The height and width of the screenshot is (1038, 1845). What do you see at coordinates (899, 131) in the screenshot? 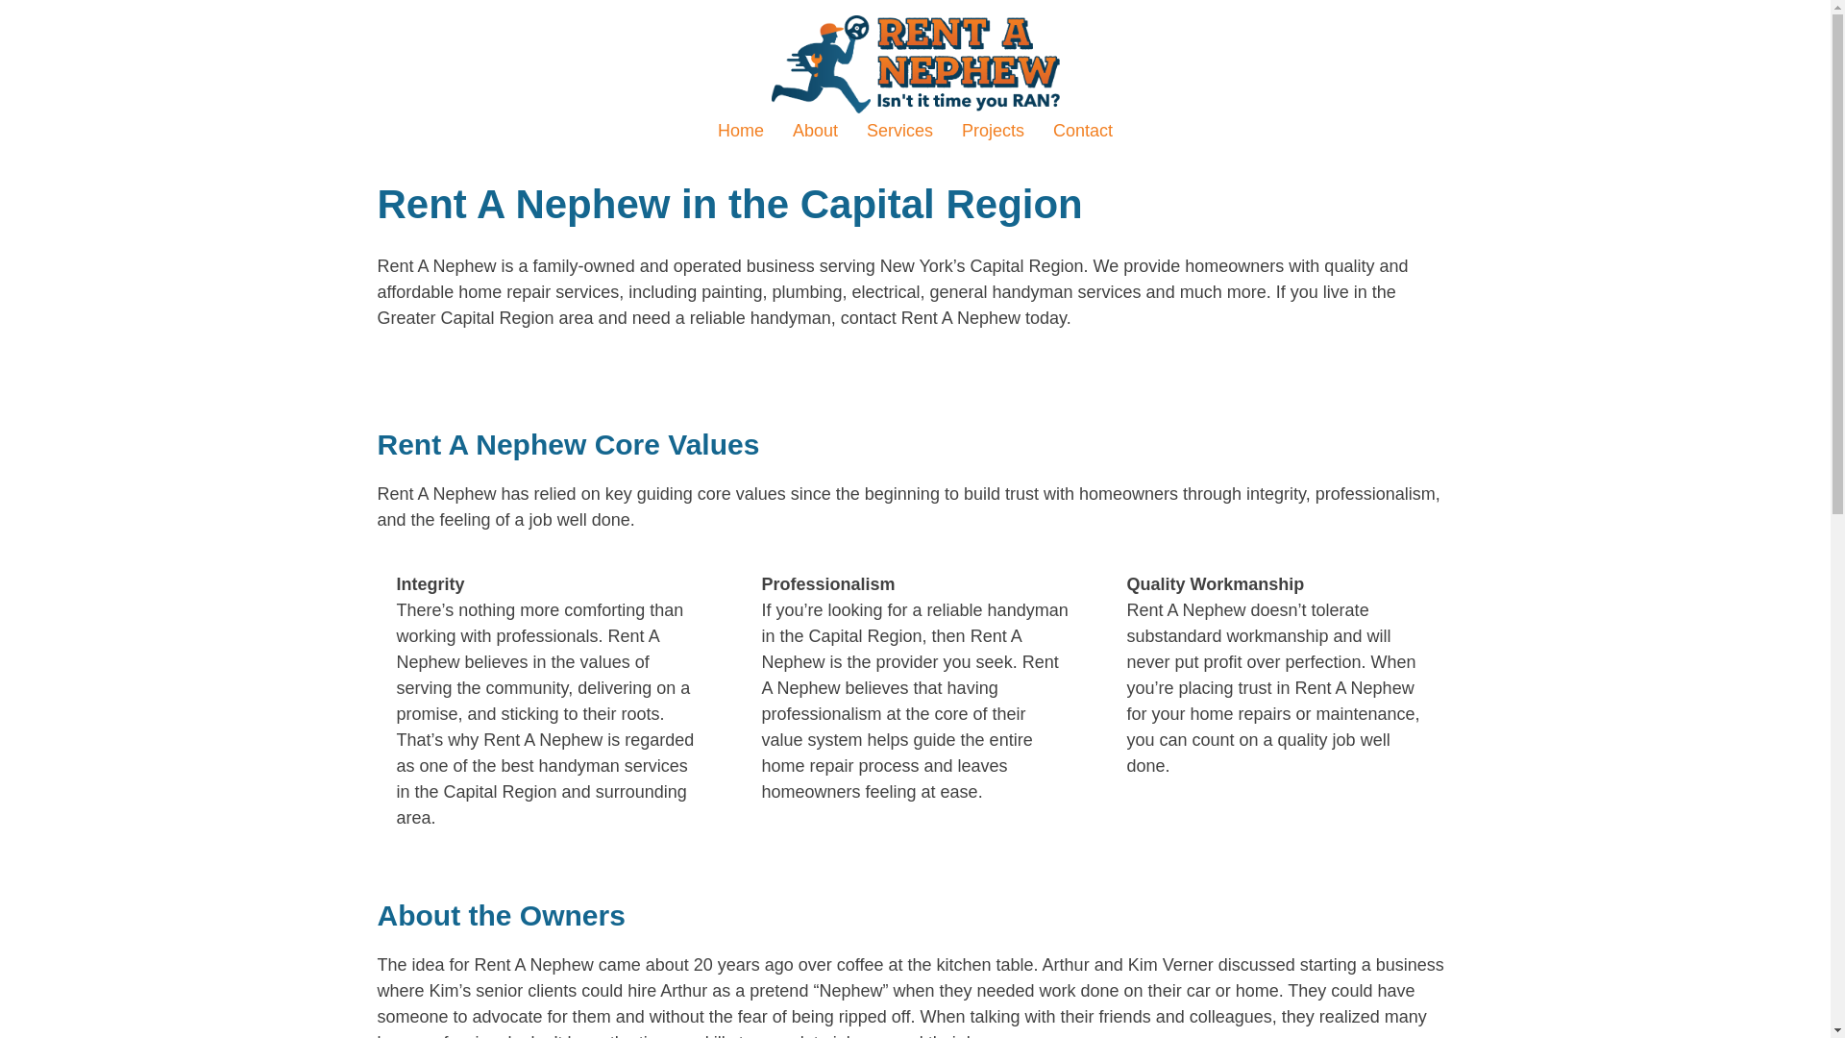
I see `Services` at bounding box center [899, 131].